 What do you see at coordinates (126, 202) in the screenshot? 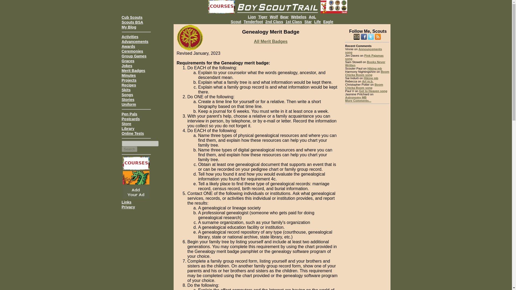
I see `Links` at bounding box center [126, 202].